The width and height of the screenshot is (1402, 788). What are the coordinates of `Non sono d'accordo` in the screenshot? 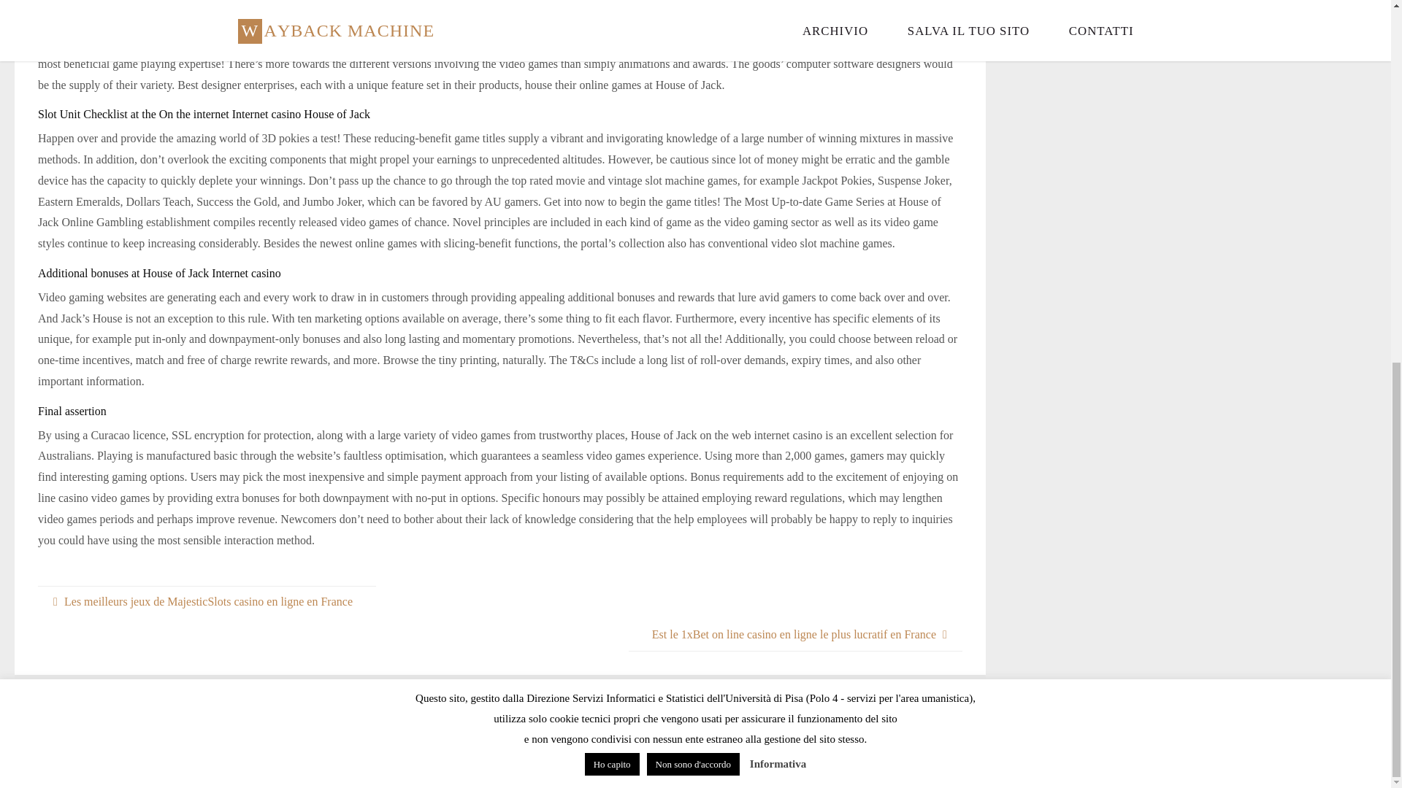 It's located at (693, 94).